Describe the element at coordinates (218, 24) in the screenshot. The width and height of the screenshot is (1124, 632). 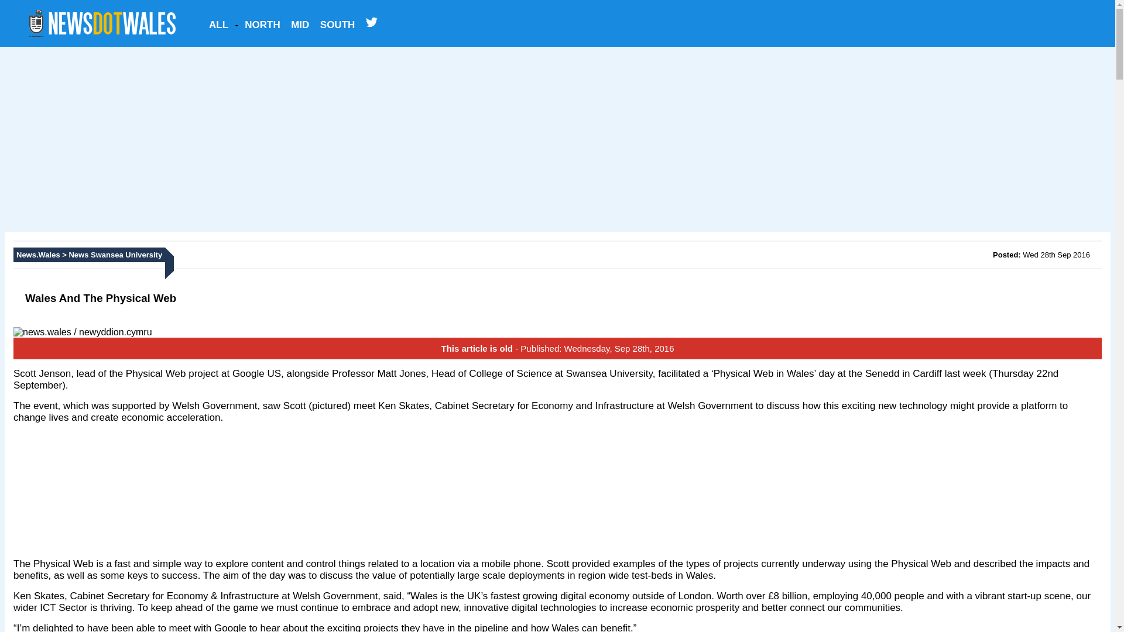
I see `ALL` at that location.